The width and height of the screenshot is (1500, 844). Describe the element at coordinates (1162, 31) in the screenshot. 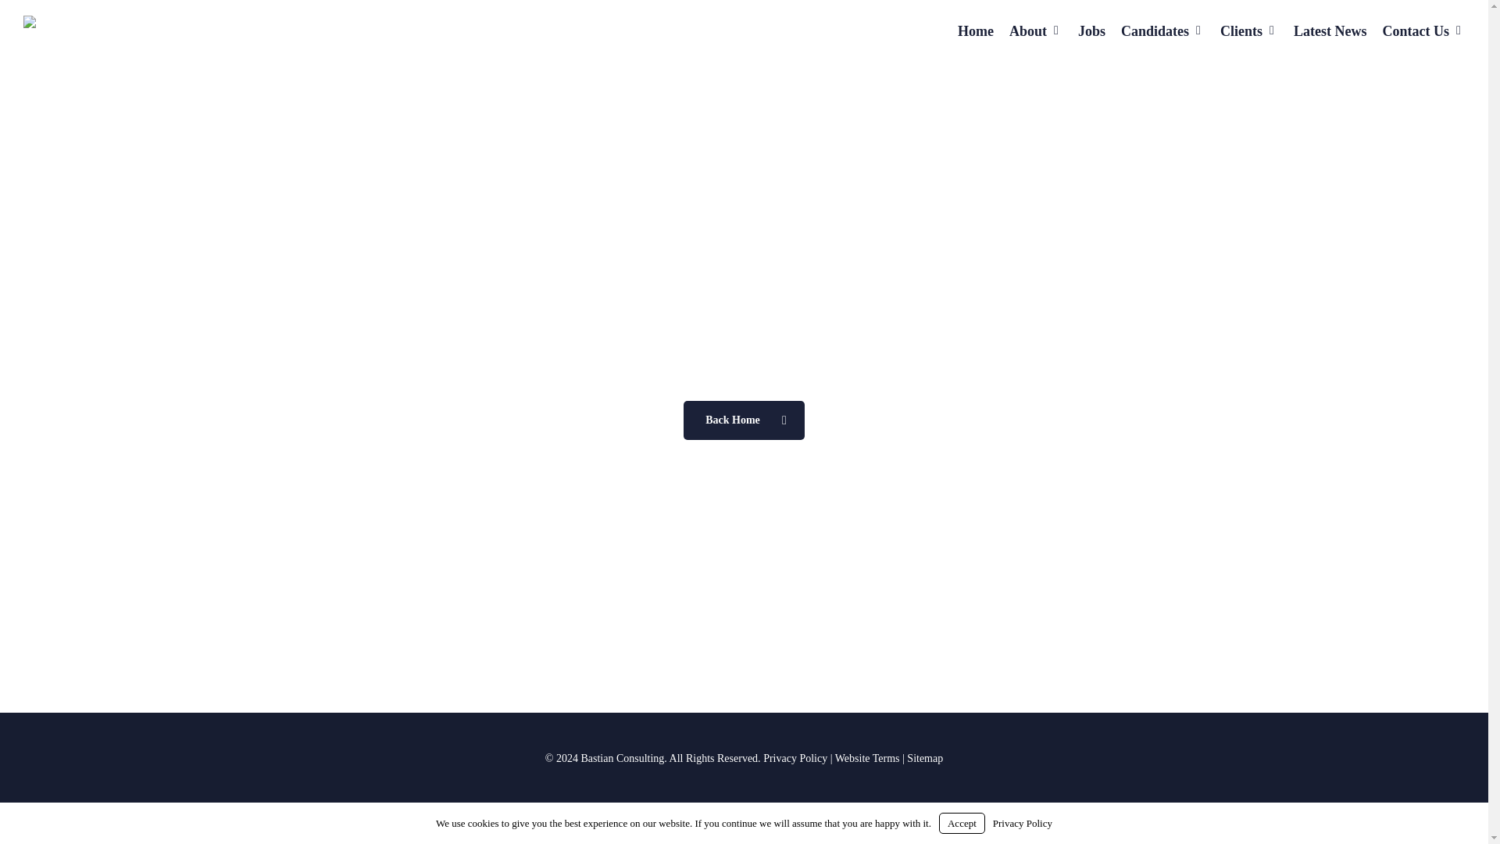

I see `Candidates` at that location.